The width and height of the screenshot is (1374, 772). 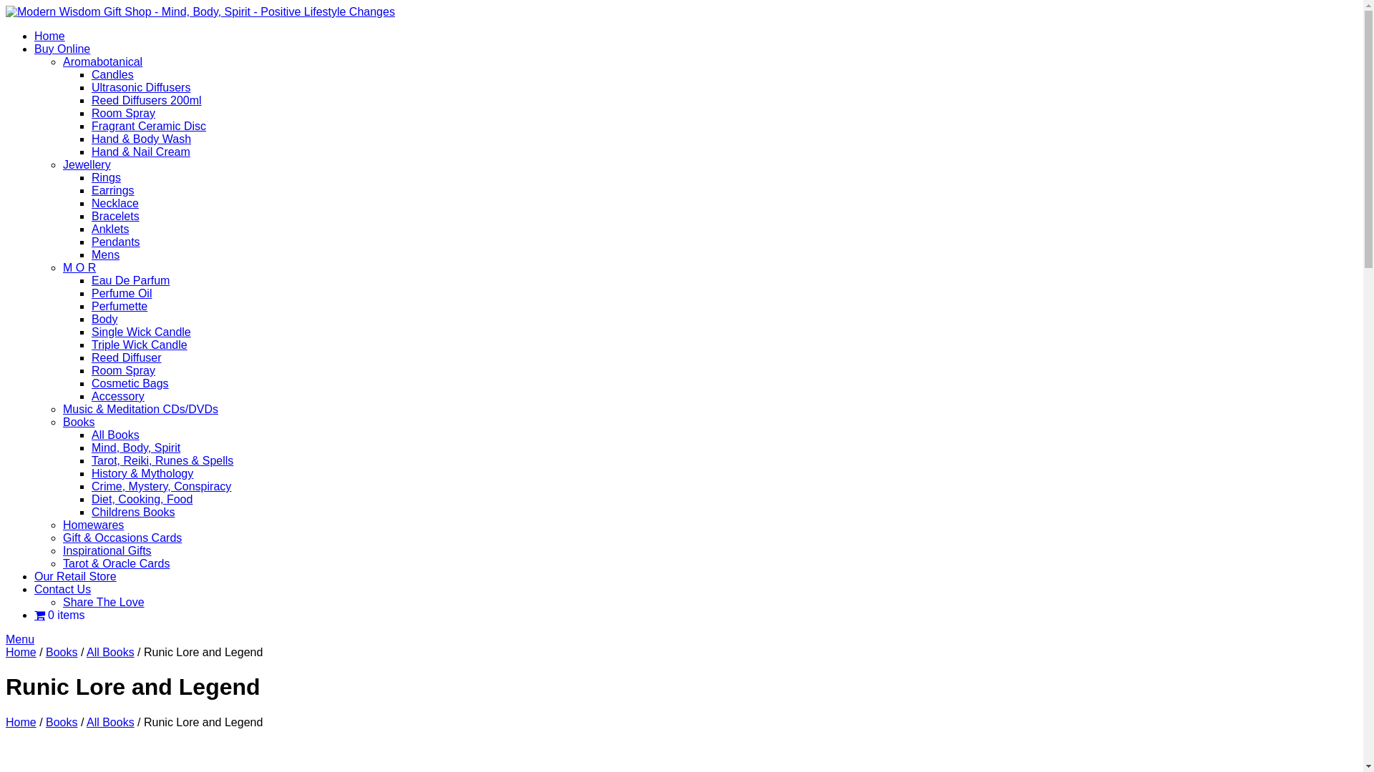 I want to click on Body, so click(x=104, y=319).